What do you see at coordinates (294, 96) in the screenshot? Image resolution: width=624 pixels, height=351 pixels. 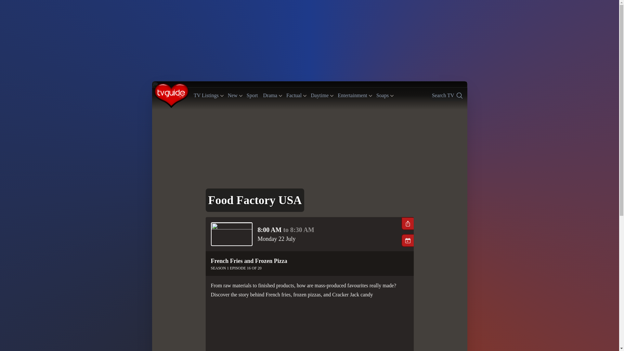 I see `Search TV Guide` at bounding box center [294, 96].